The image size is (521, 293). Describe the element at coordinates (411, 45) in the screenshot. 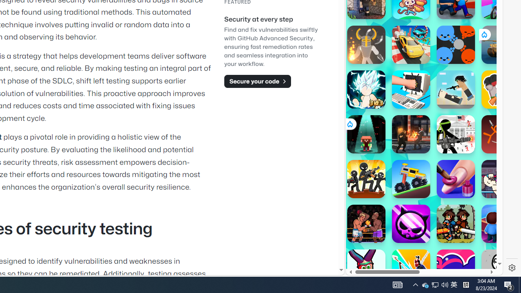

I see `Crazy Cars Crazy Cars` at that location.